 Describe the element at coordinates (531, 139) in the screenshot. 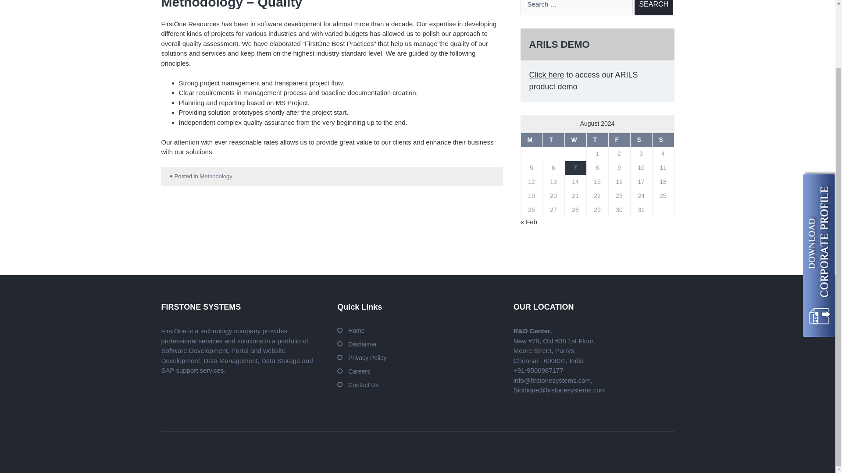

I see `Monday` at that location.